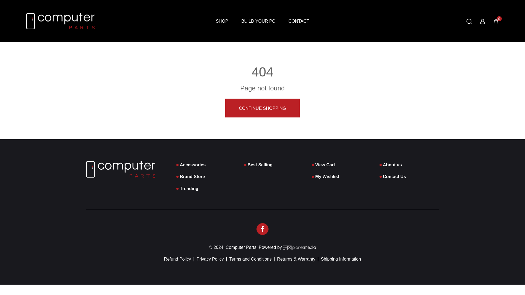  Describe the element at coordinates (258, 21) in the screenshot. I see `BUILD YOUR PC` at that location.